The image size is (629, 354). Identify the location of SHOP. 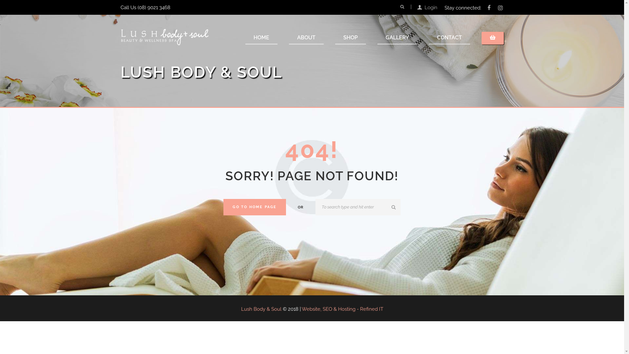
(351, 38).